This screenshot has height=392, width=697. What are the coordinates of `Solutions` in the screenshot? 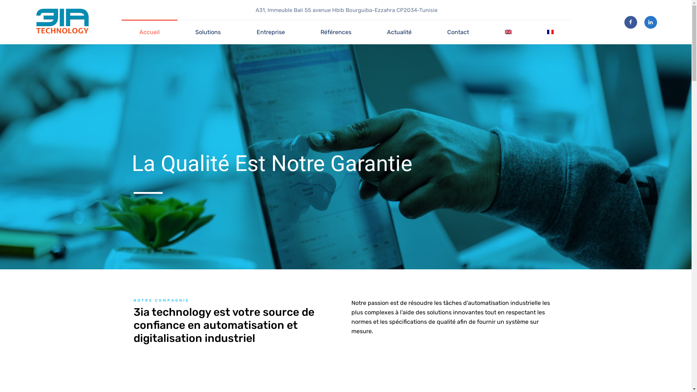 It's located at (208, 32).